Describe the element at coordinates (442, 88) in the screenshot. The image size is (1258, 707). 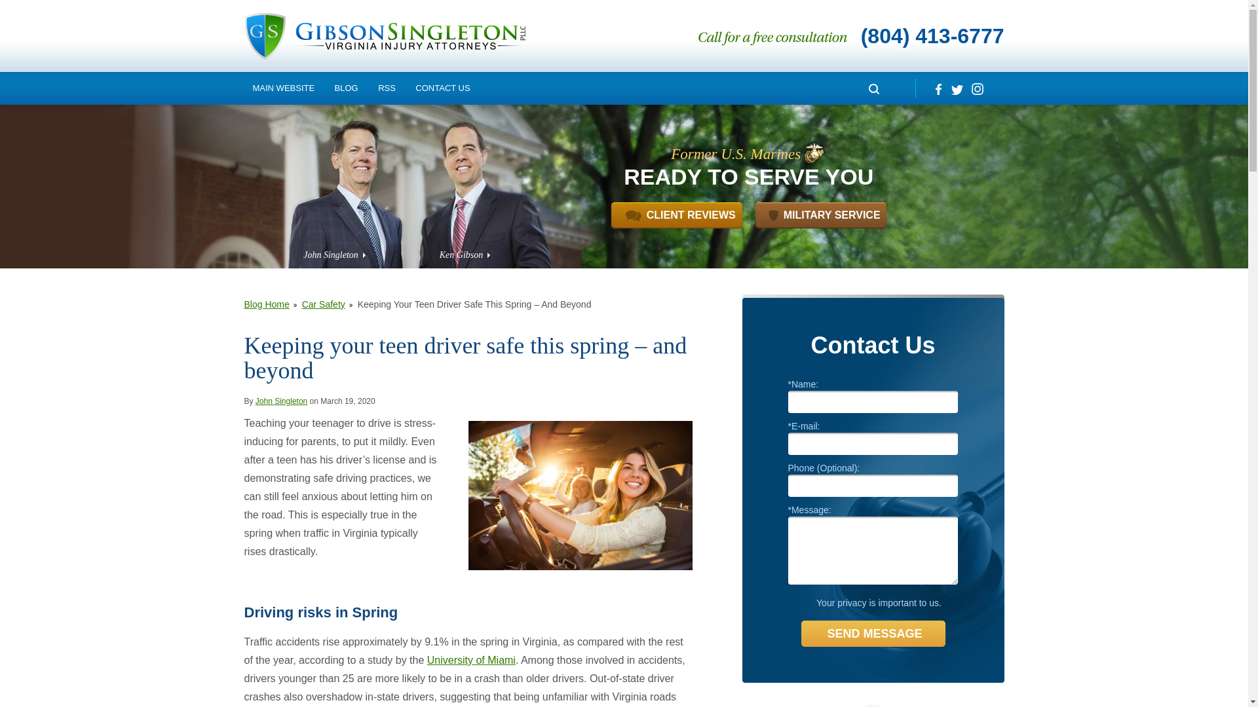
I see `CONTACT US` at that location.